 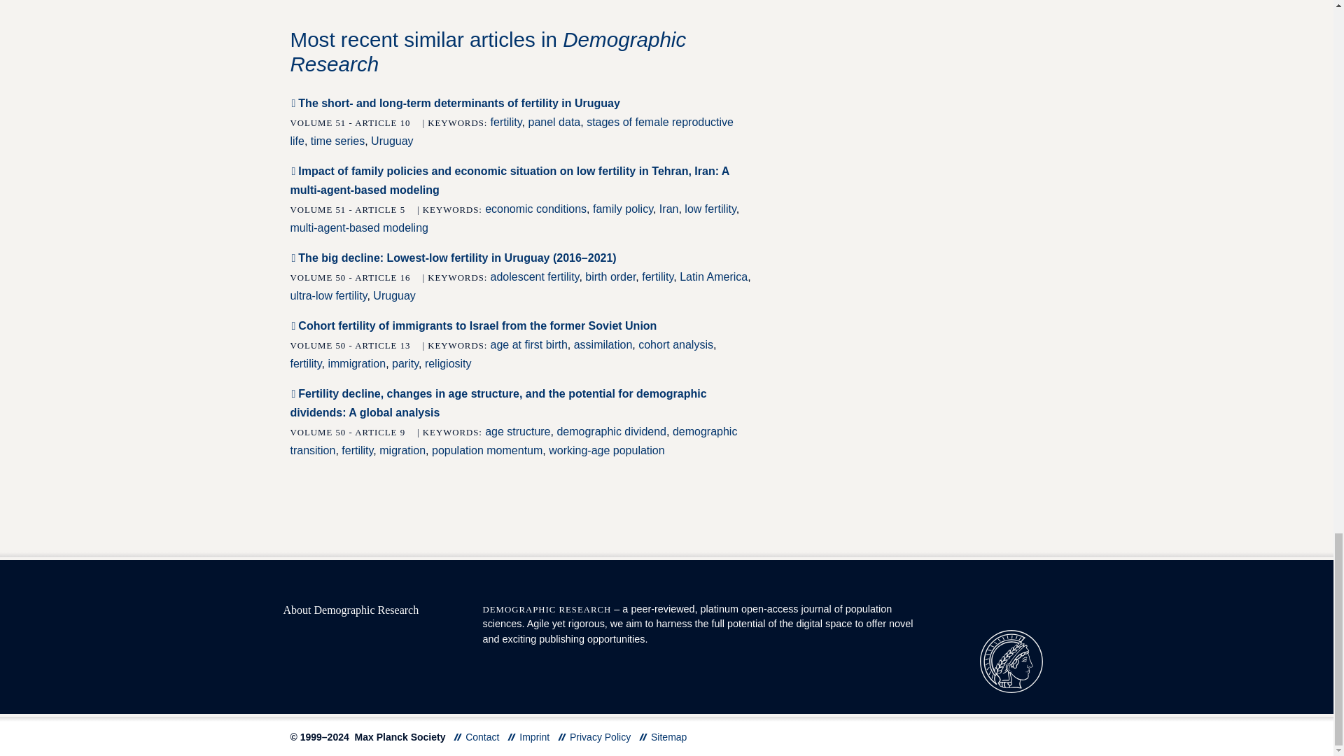 I want to click on Max Planck Society, so click(x=1011, y=660).